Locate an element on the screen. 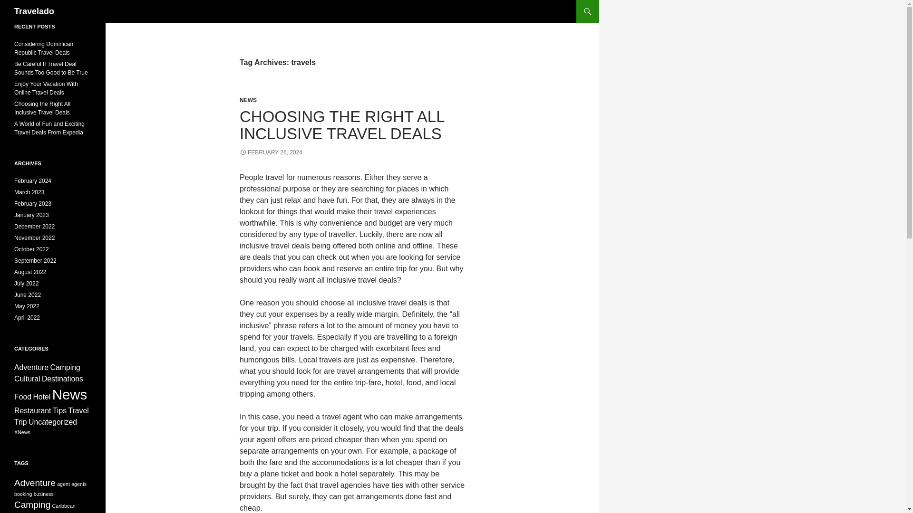  Camping is located at coordinates (65, 367).